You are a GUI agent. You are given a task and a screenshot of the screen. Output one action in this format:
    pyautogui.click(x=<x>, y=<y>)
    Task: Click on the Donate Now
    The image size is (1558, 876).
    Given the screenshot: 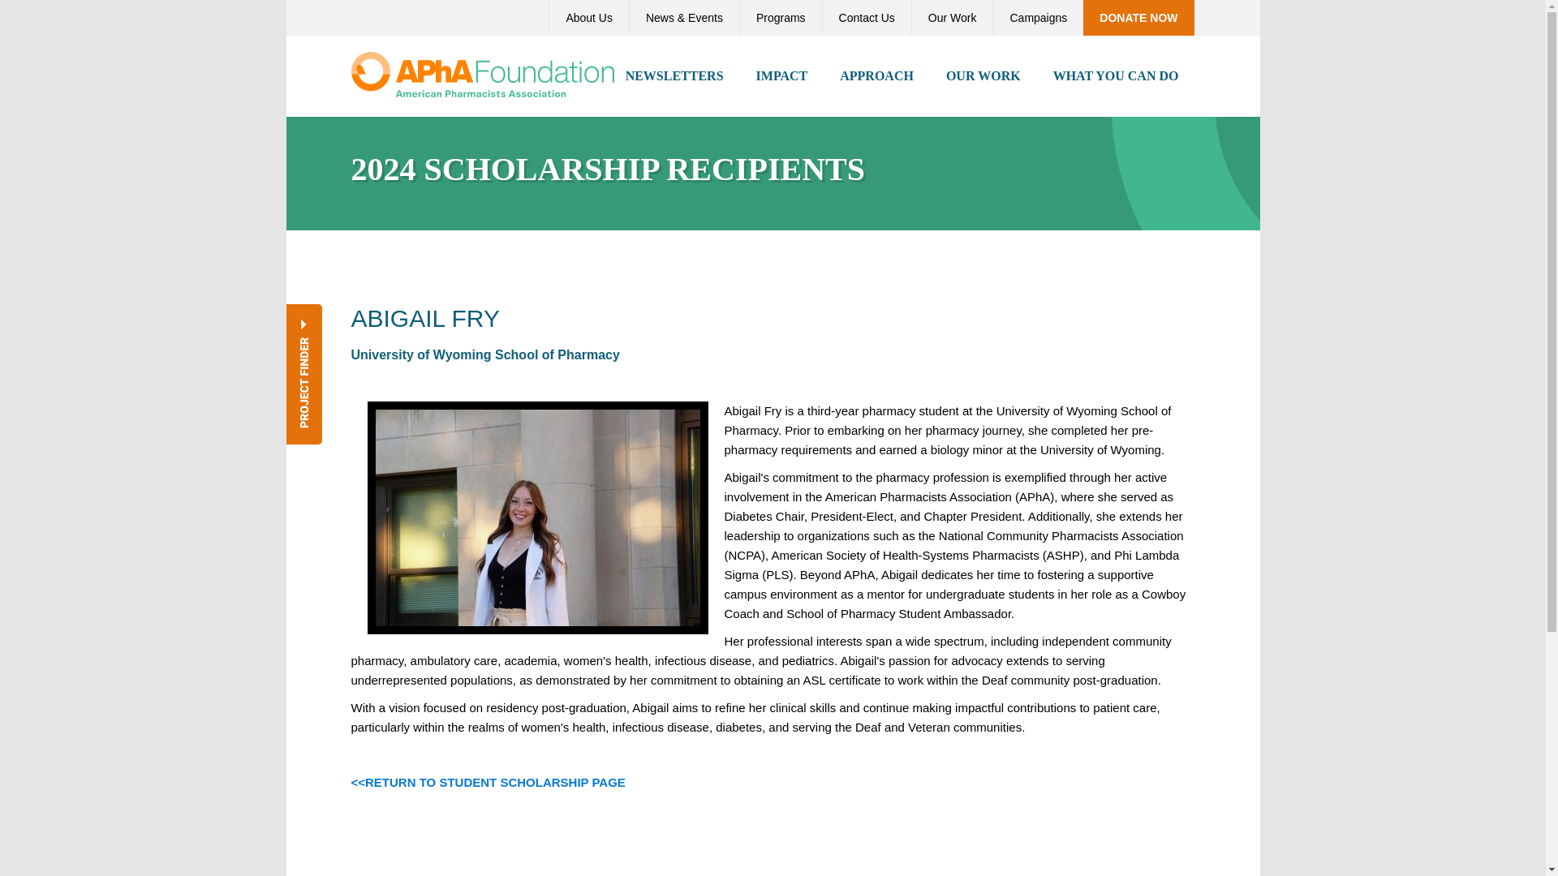 What is the action you would take?
    pyautogui.click(x=1138, y=18)
    